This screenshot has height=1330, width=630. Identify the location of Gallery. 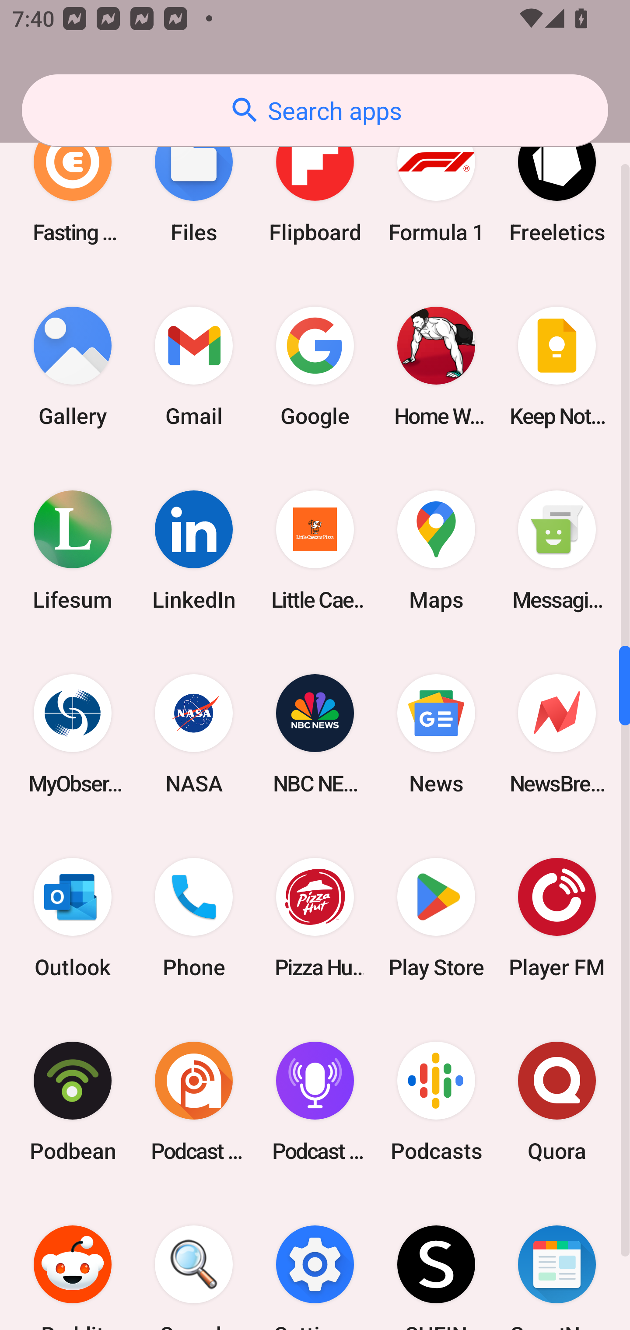
(73, 367).